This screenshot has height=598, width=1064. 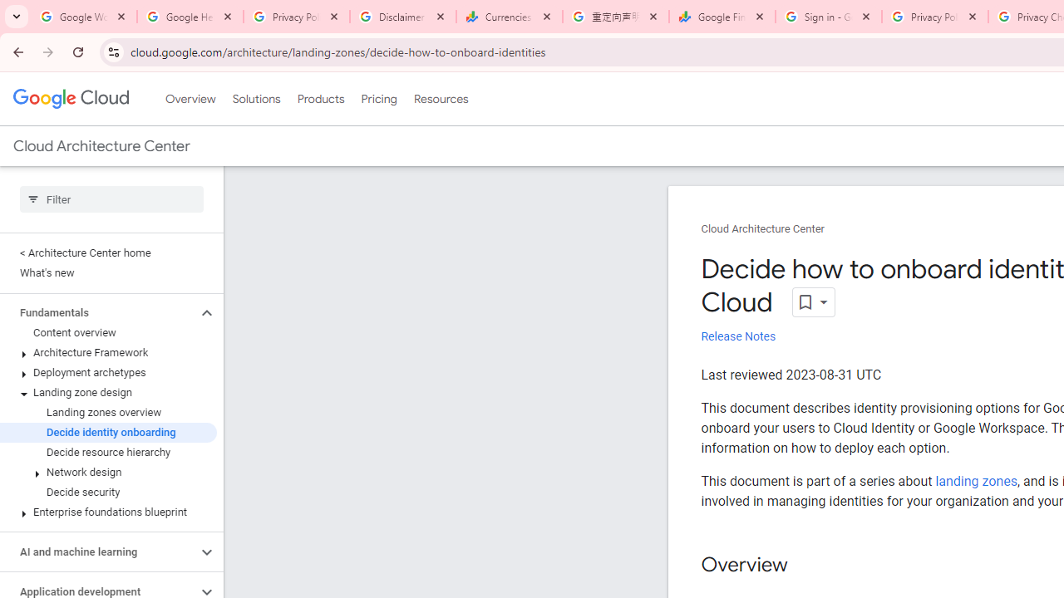 I want to click on Deployment archetypes, so click(x=108, y=372).